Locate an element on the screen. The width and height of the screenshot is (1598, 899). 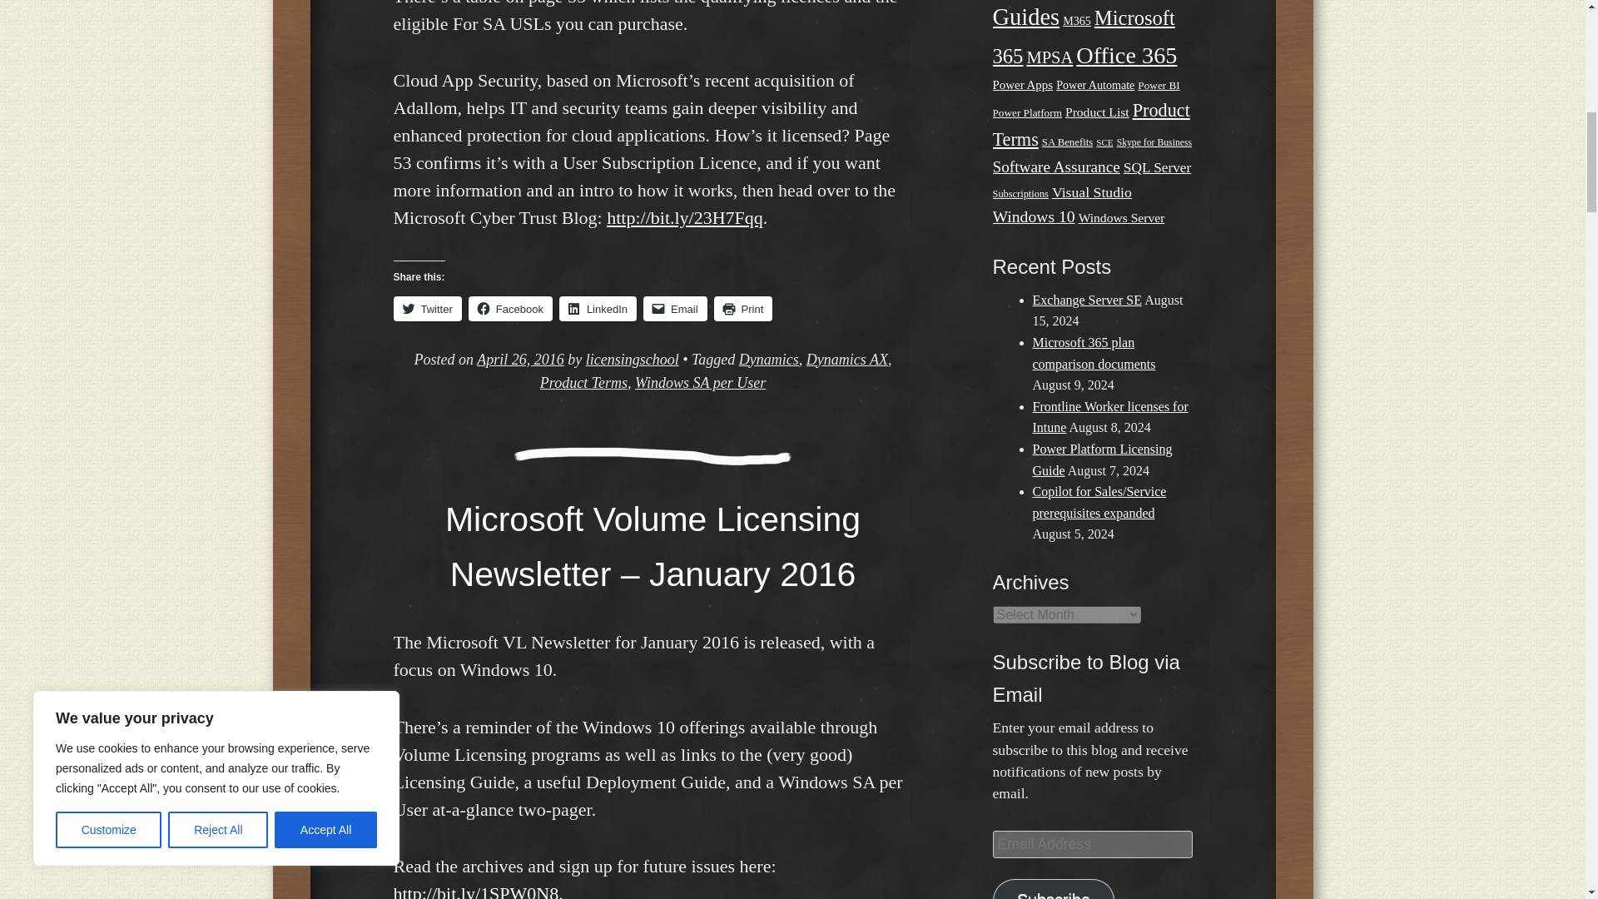
2:39 pm is located at coordinates (519, 360).